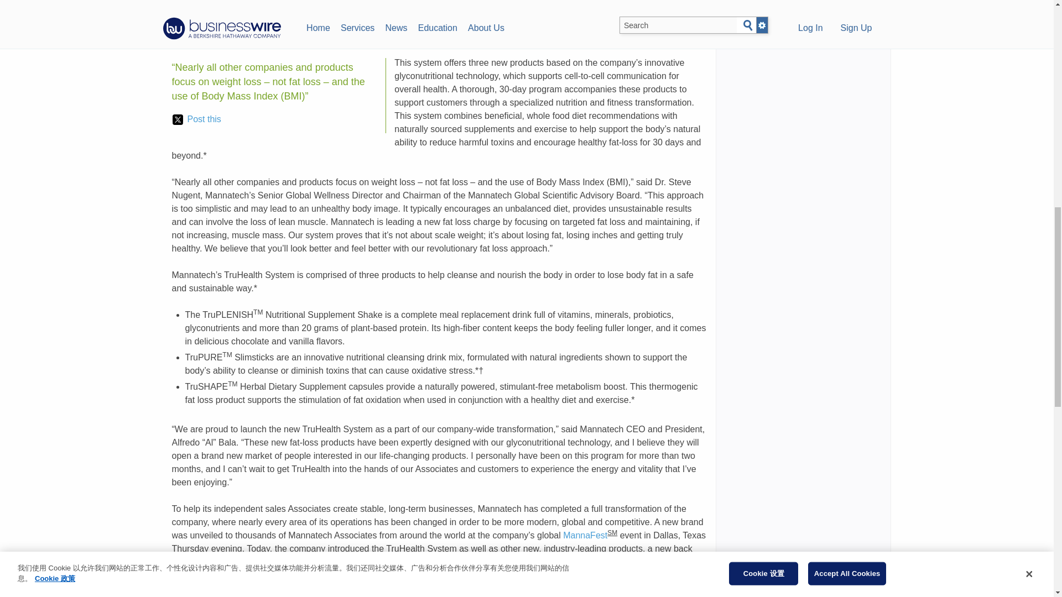 The image size is (1062, 597). What do you see at coordinates (196, 119) in the screenshot?
I see `Post this` at bounding box center [196, 119].